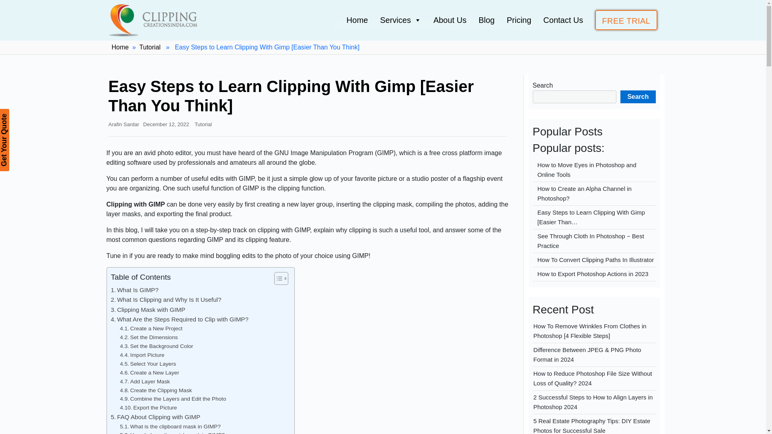  What do you see at coordinates (400, 20) in the screenshot?
I see `Services` at bounding box center [400, 20].